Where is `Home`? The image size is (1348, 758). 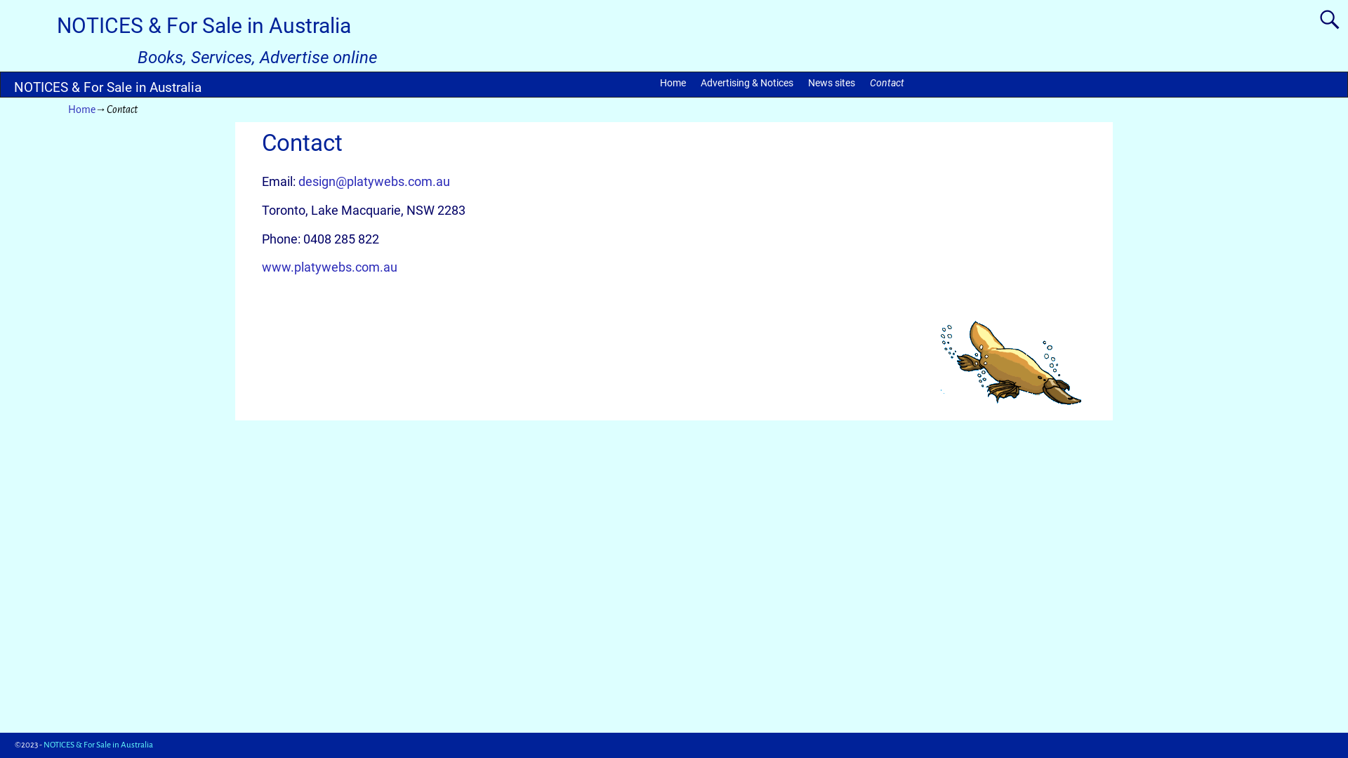 Home is located at coordinates (81, 109).